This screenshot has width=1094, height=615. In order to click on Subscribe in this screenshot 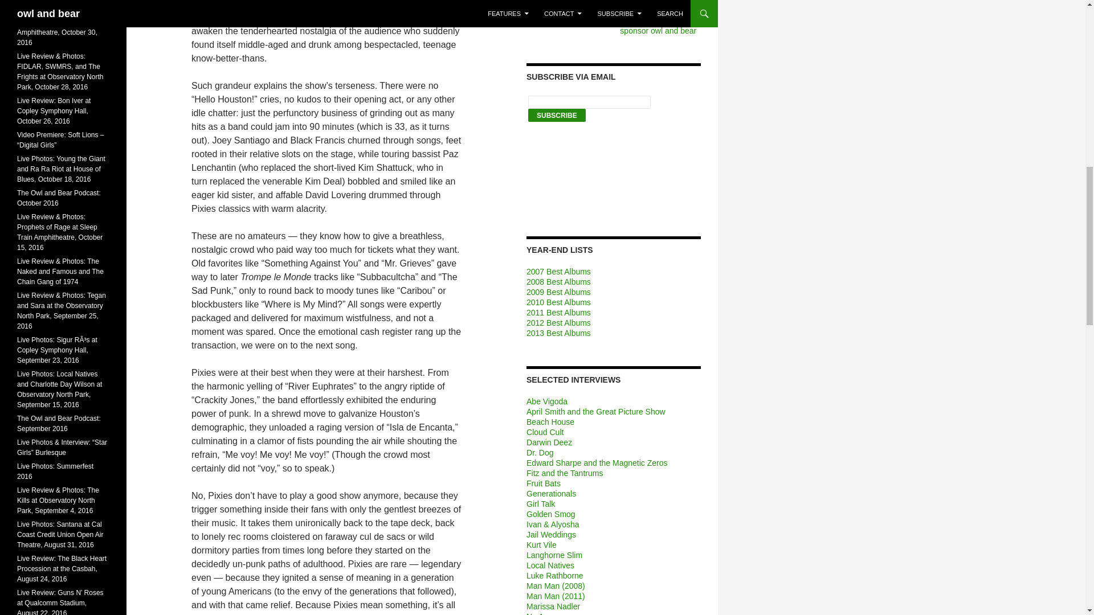, I will do `click(557, 115)`.